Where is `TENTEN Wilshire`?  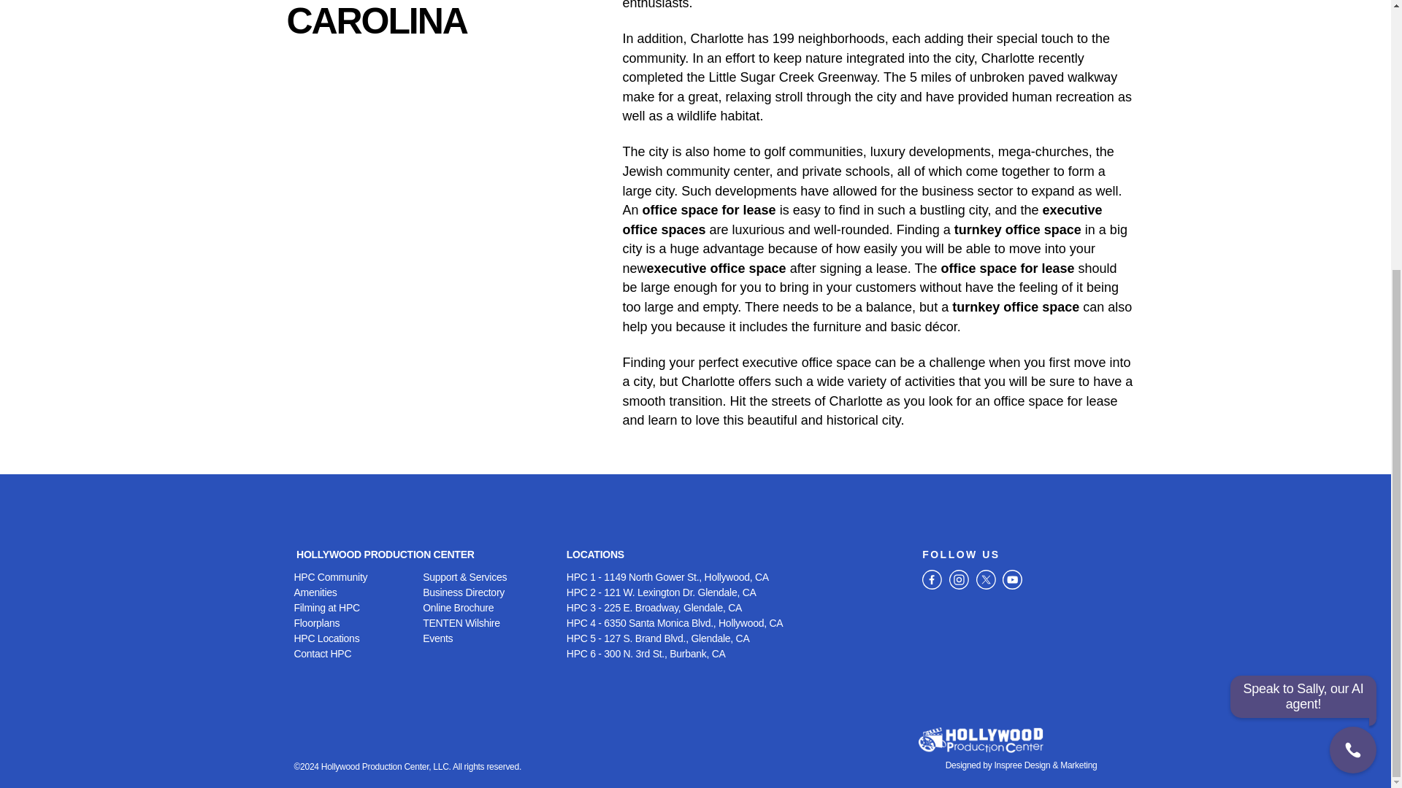 TENTEN Wilshire is located at coordinates (488, 623).